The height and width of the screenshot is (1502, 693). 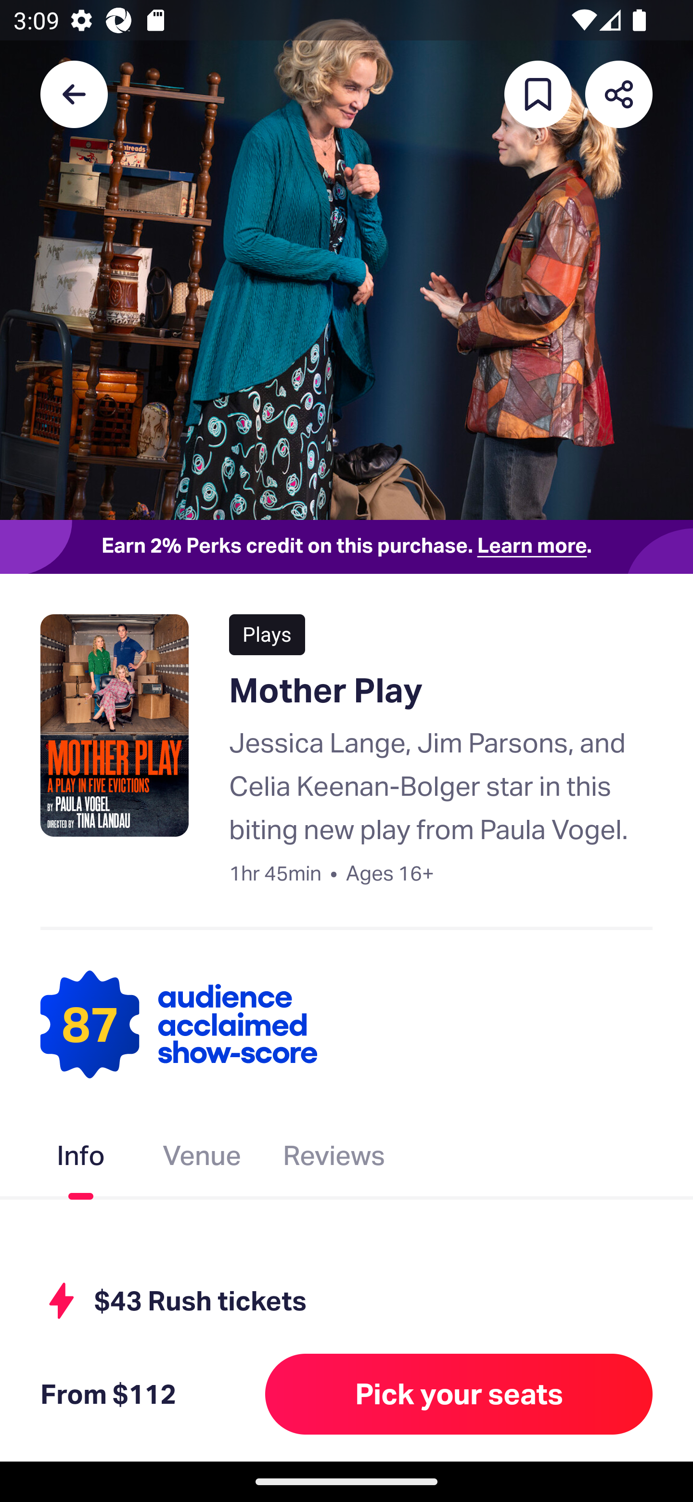 I want to click on Earn 2% Perks credit on this purchase. Learn more., so click(x=346, y=546).